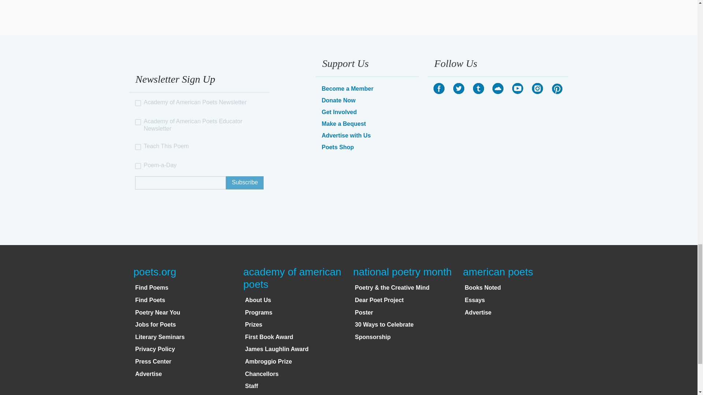  What do you see at coordinates (155, 325) in the screenshot?
I see `Jobs for Poets` at bounding box center [155, 325].